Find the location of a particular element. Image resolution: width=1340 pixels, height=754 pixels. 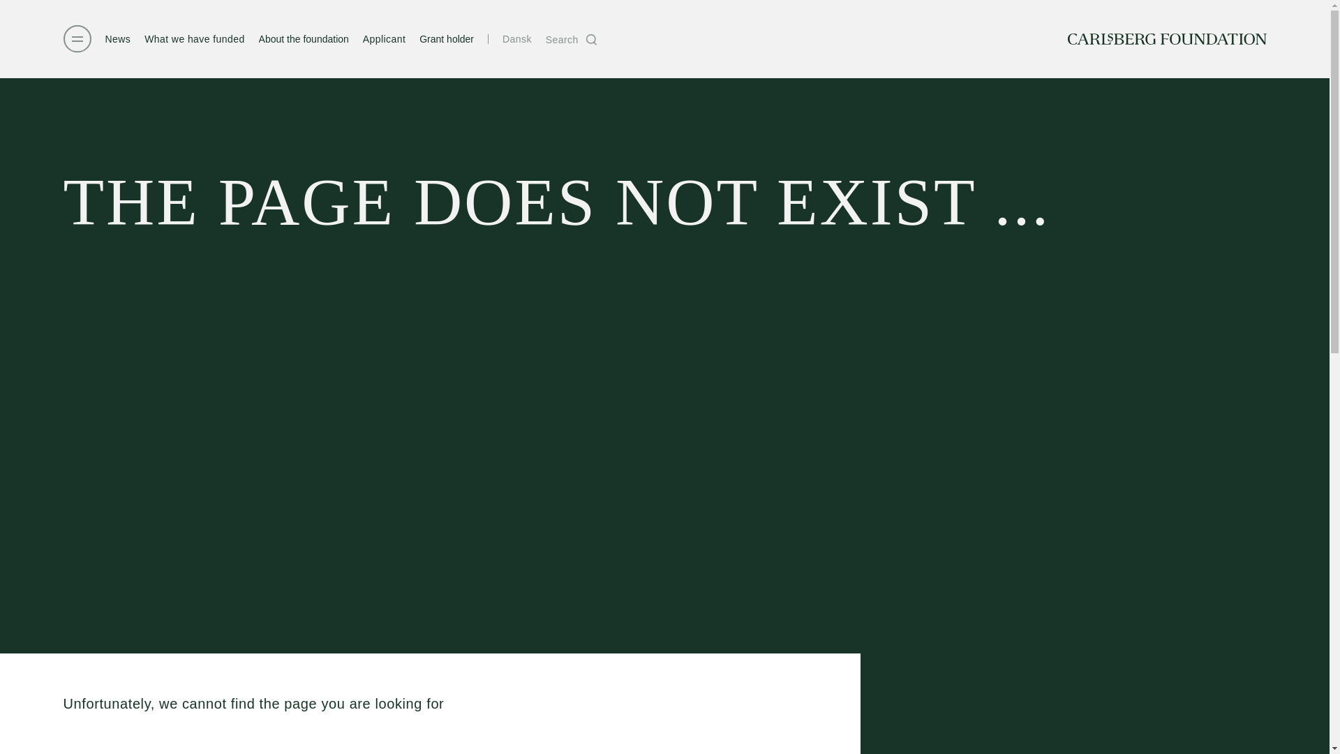

Grant holder is located at coordinates (447, 39).